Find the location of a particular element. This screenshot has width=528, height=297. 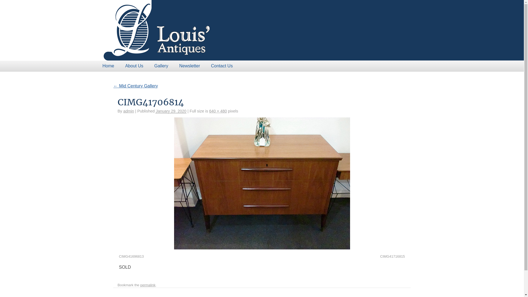

CIMG41716815 is located at coordinates (392, 256).